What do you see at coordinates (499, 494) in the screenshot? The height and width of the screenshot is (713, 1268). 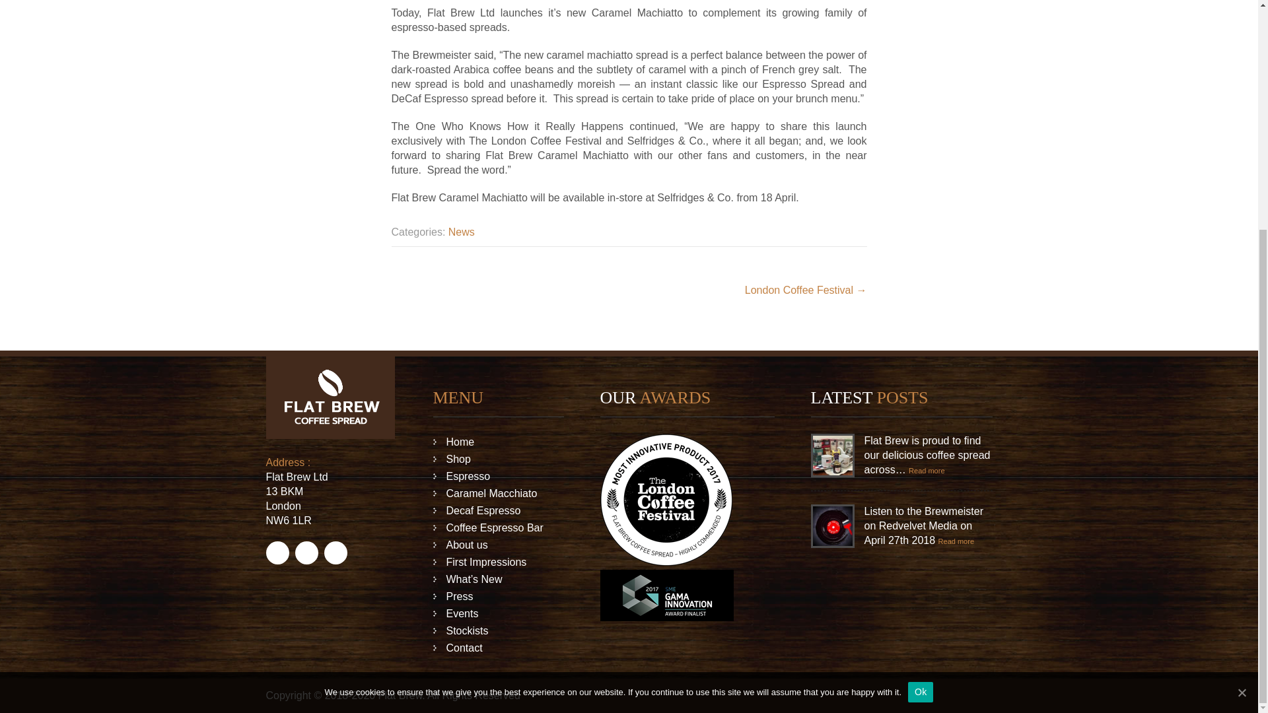 I see `Caramel Macchiato` at bounding box center [499, 494].